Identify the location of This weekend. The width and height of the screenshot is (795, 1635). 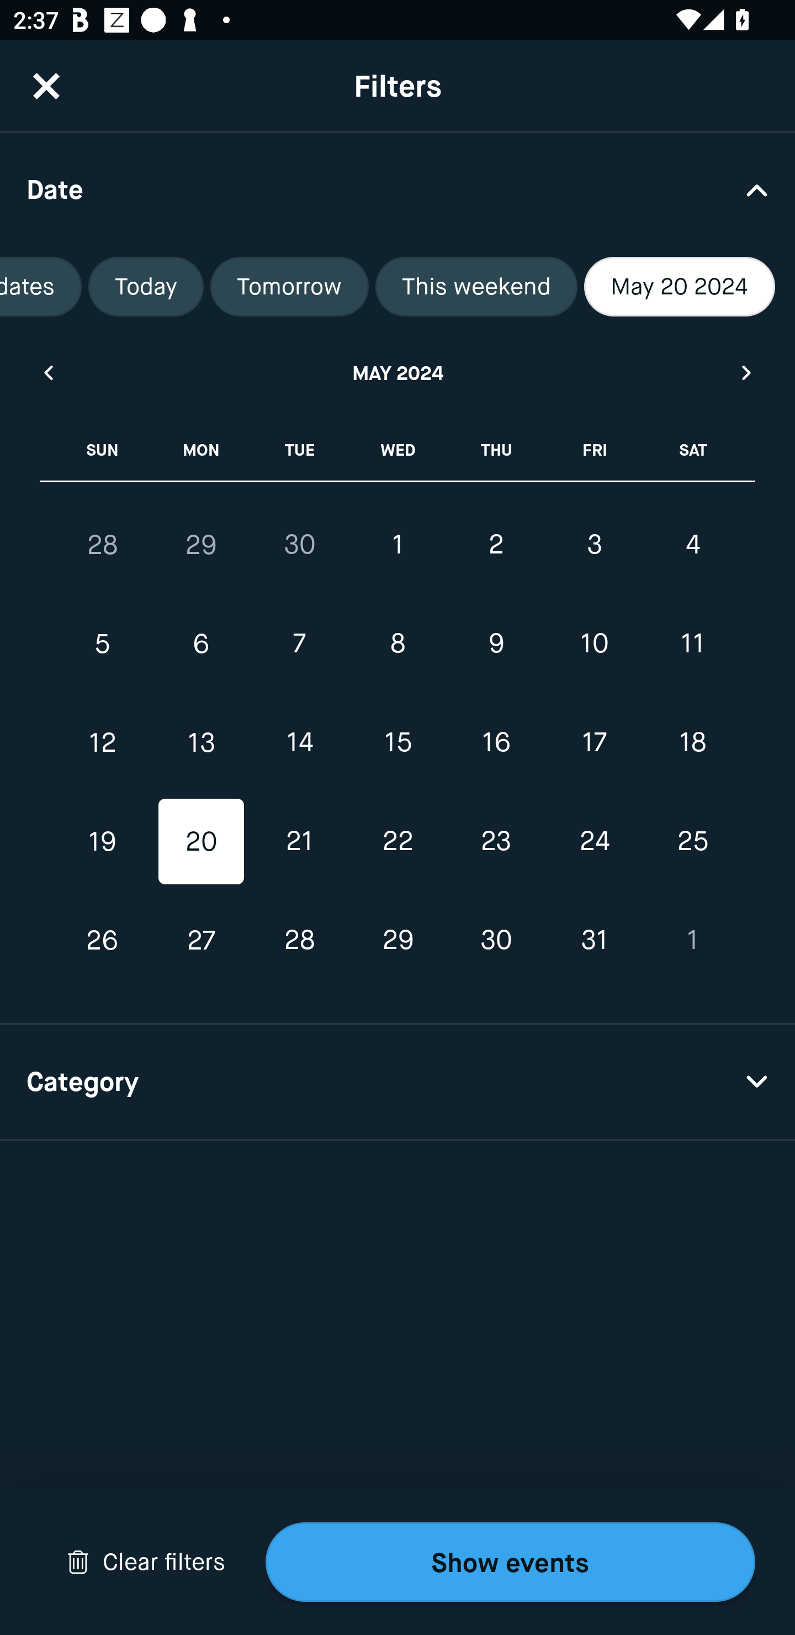
(476, 287).